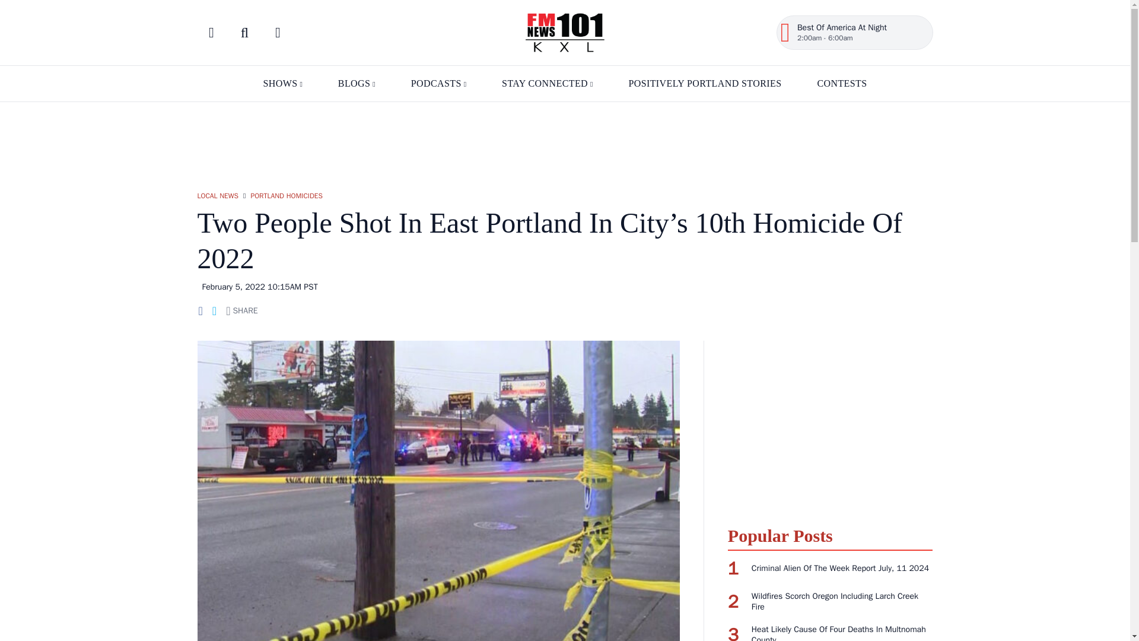 Image resolution: width=1139 pixels, height=641 pixels. I want to click on 3rd party ad content, so click(564, 140).